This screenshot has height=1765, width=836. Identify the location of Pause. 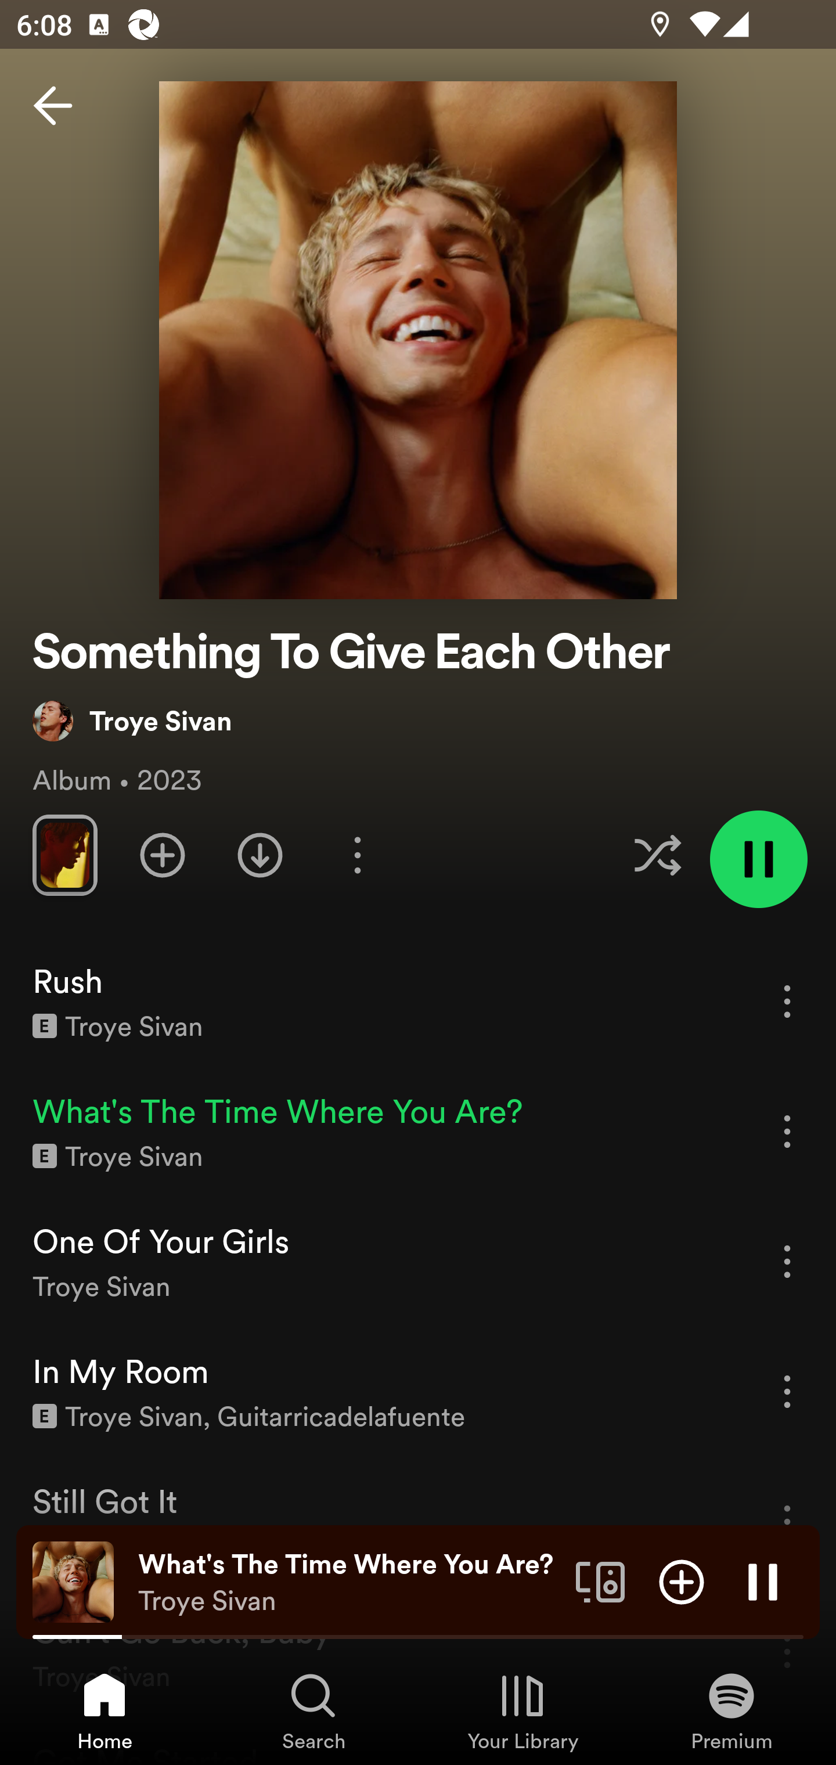
(763, 1581).